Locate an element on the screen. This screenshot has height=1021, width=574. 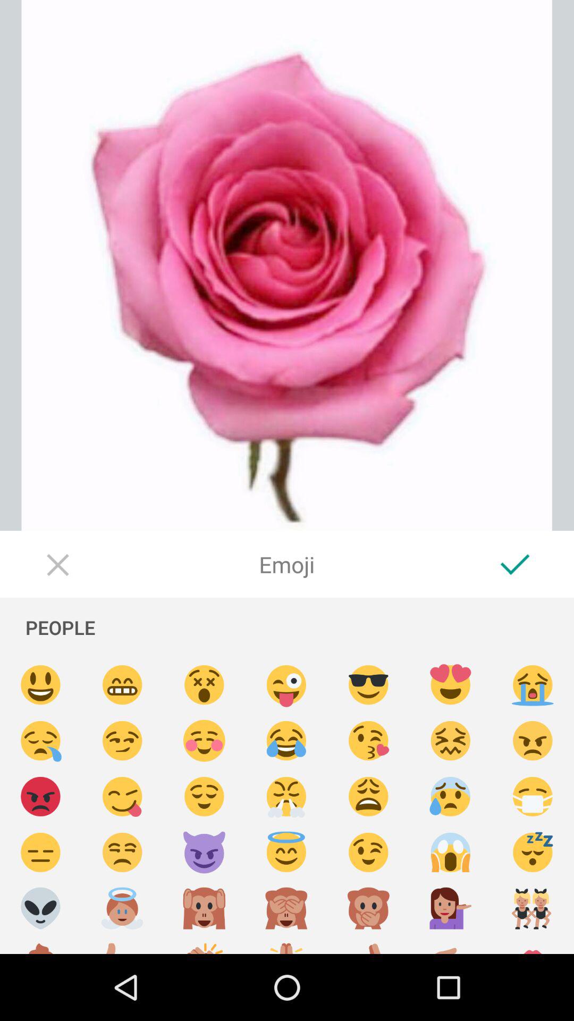
sunglasses smiling emoji is located at coordinates (369, 685).